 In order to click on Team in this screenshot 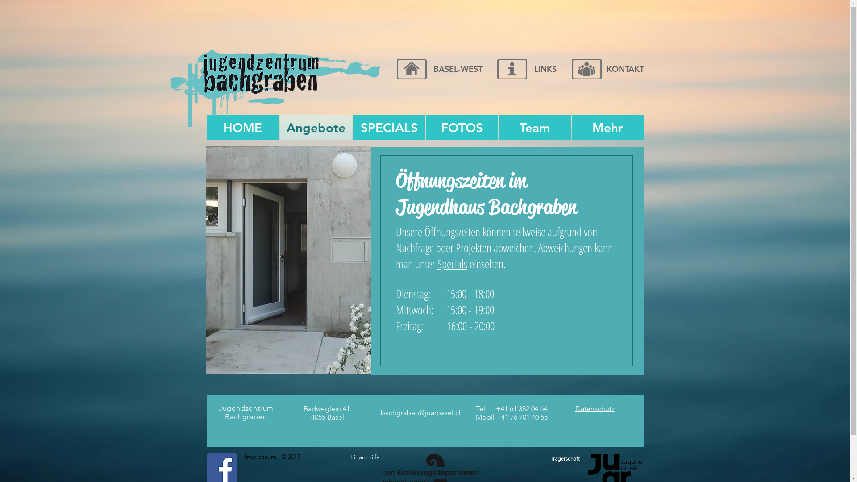, I will do `click(535, 128)`.